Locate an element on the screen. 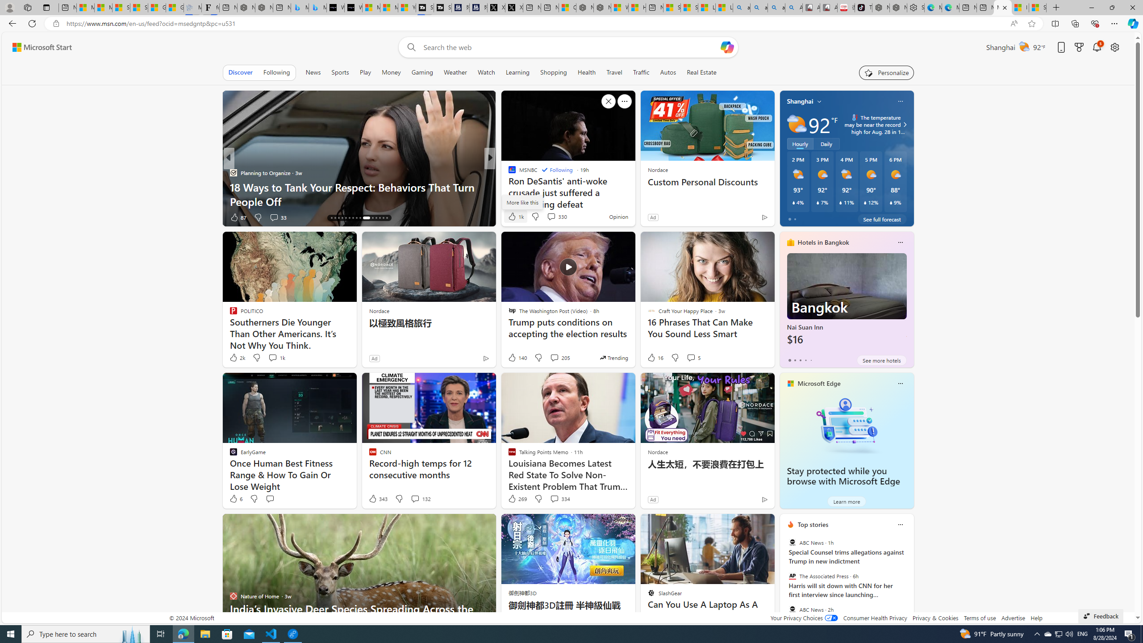 The image size is (1143, 643). View comments 33 Comment is located at coordinates (278, 217).